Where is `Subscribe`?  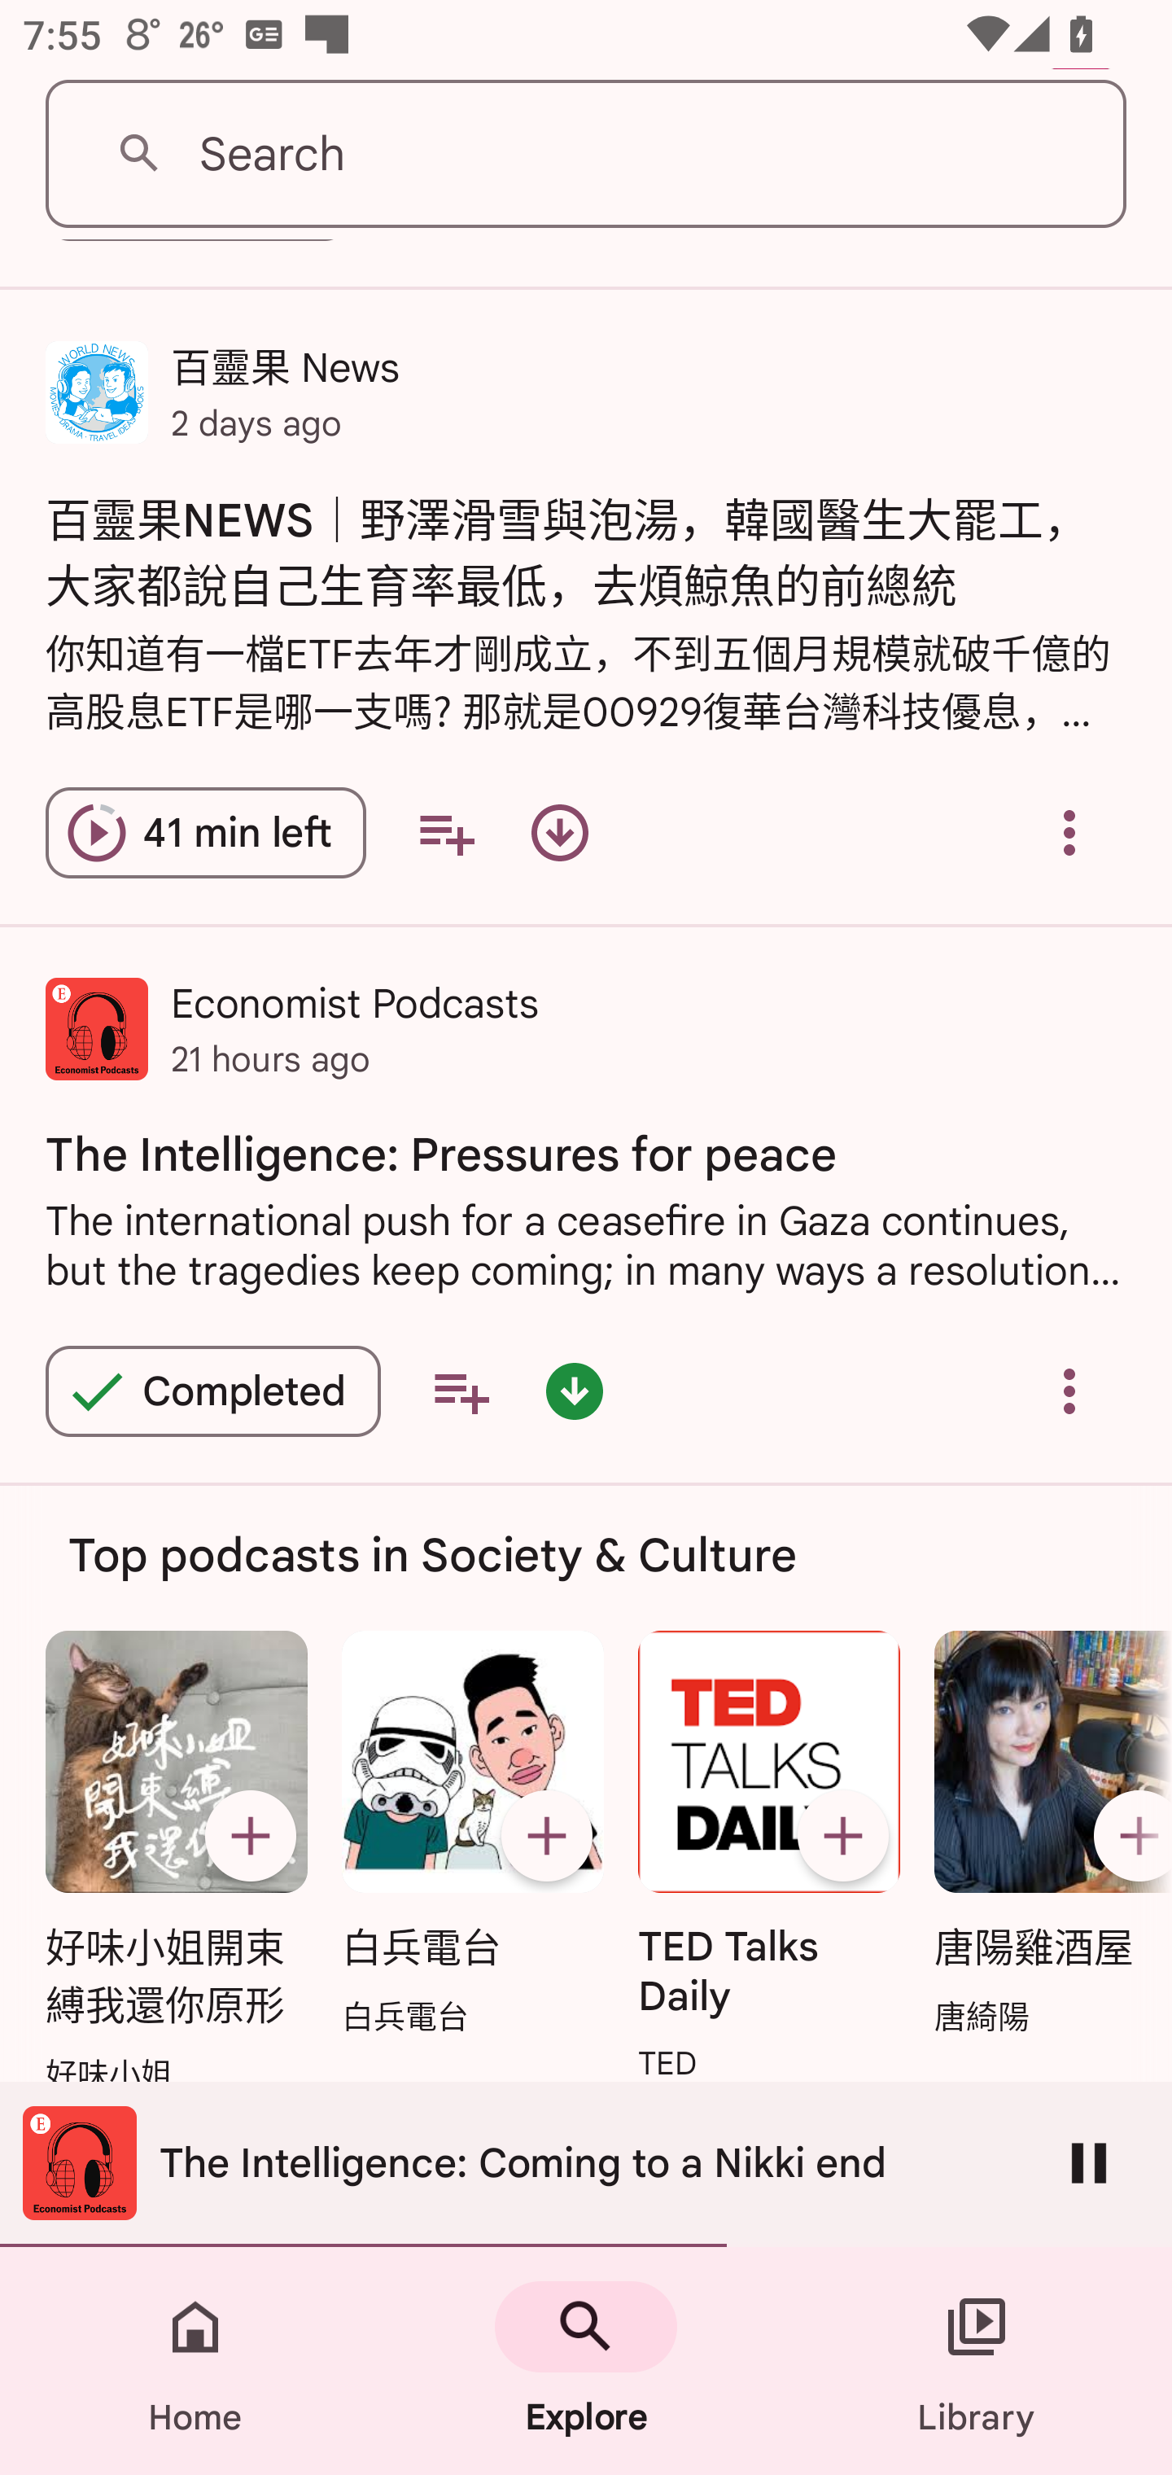 Subscribe is located at coordinates (1127, 1836).